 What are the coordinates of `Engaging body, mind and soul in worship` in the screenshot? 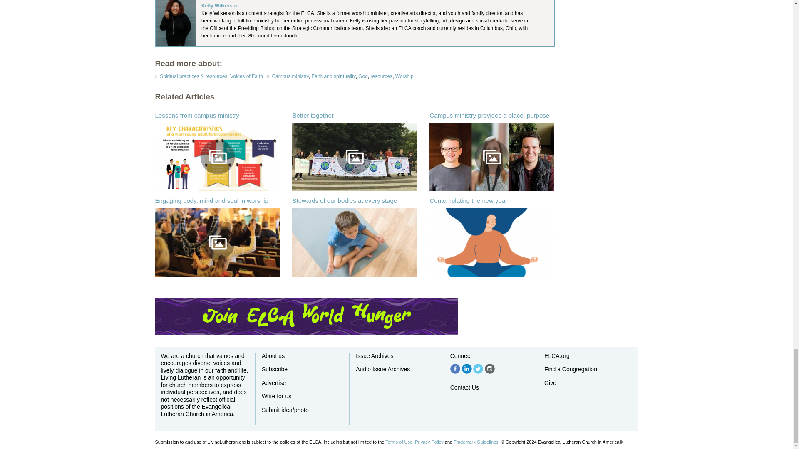 It's located at (217, 242).